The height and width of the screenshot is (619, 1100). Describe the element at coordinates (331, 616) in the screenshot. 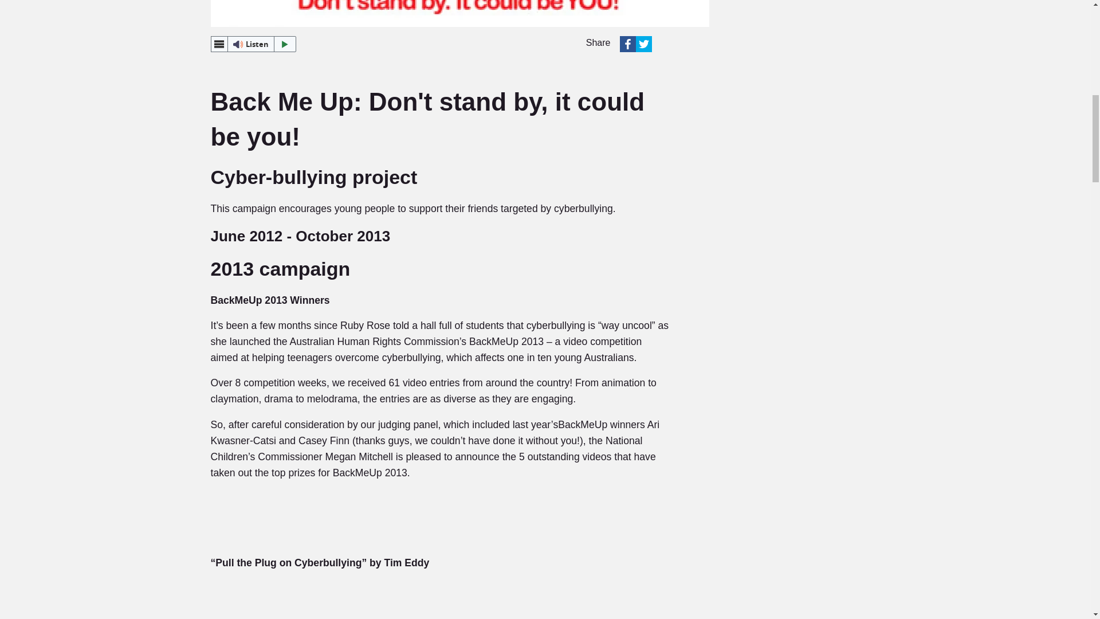

I see `Pull The Plug On Cyberbullying` at that location.